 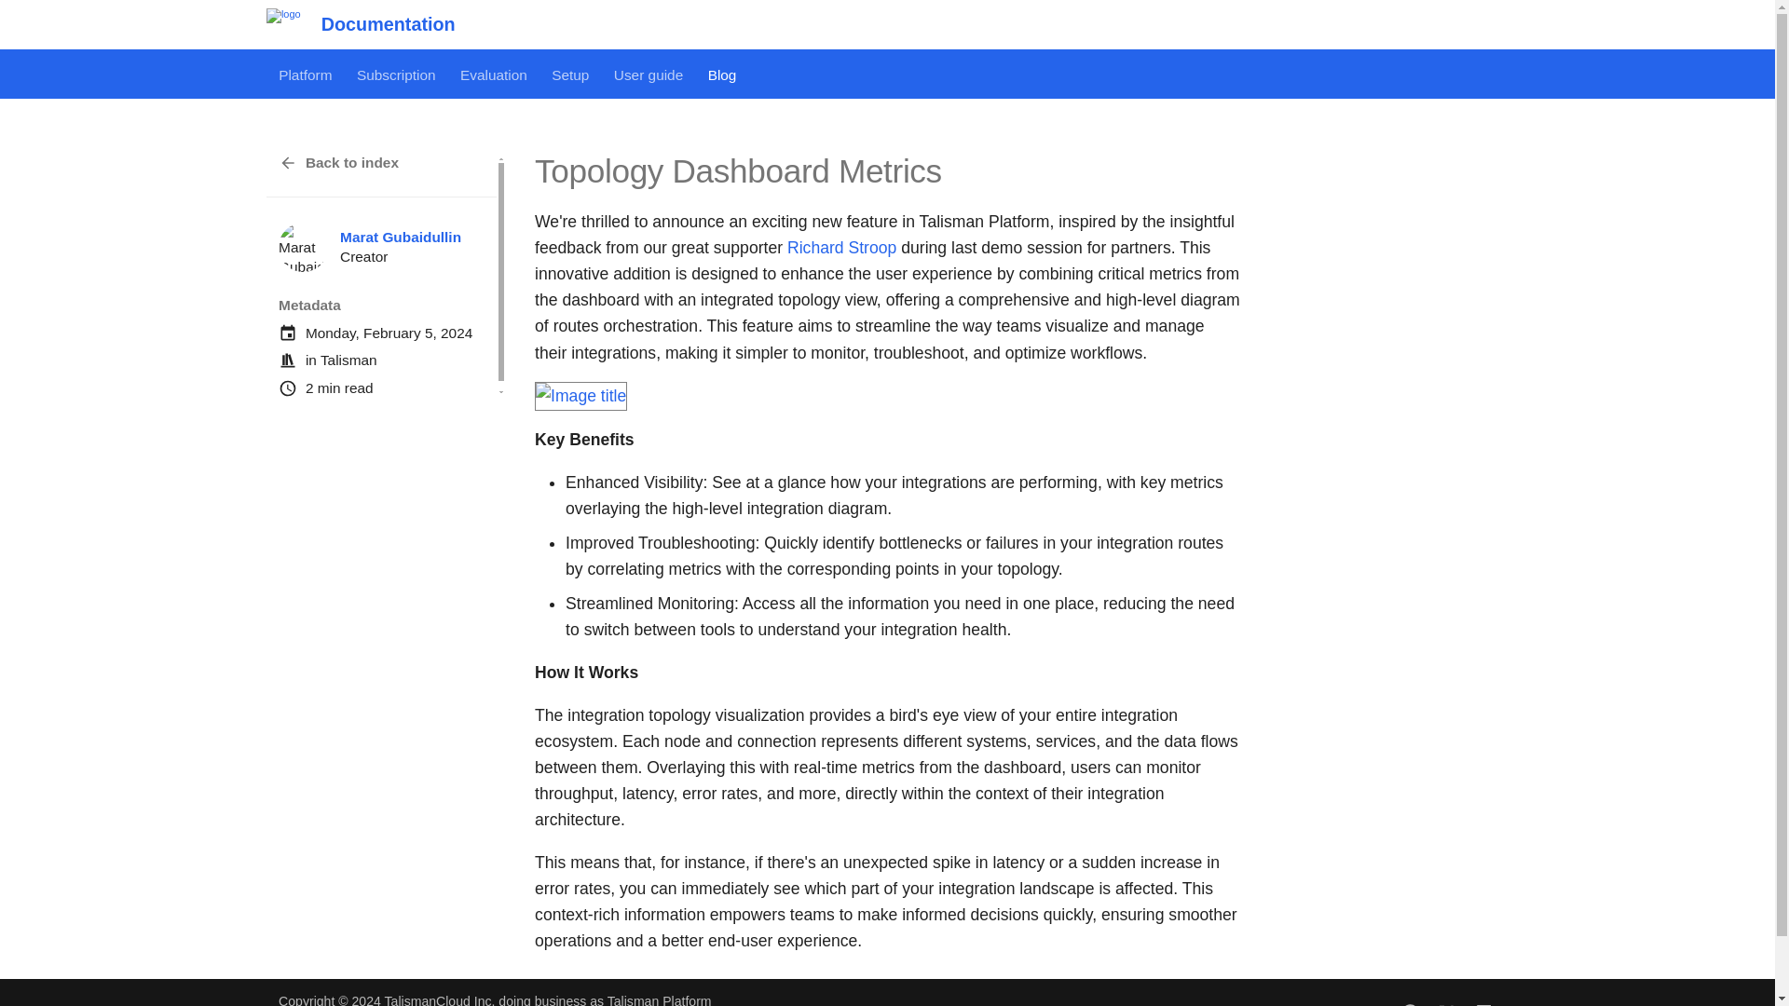 I want to click on TalismanCloud Inc. doing business as Talisman Platform, so click(x=548, y=1000).